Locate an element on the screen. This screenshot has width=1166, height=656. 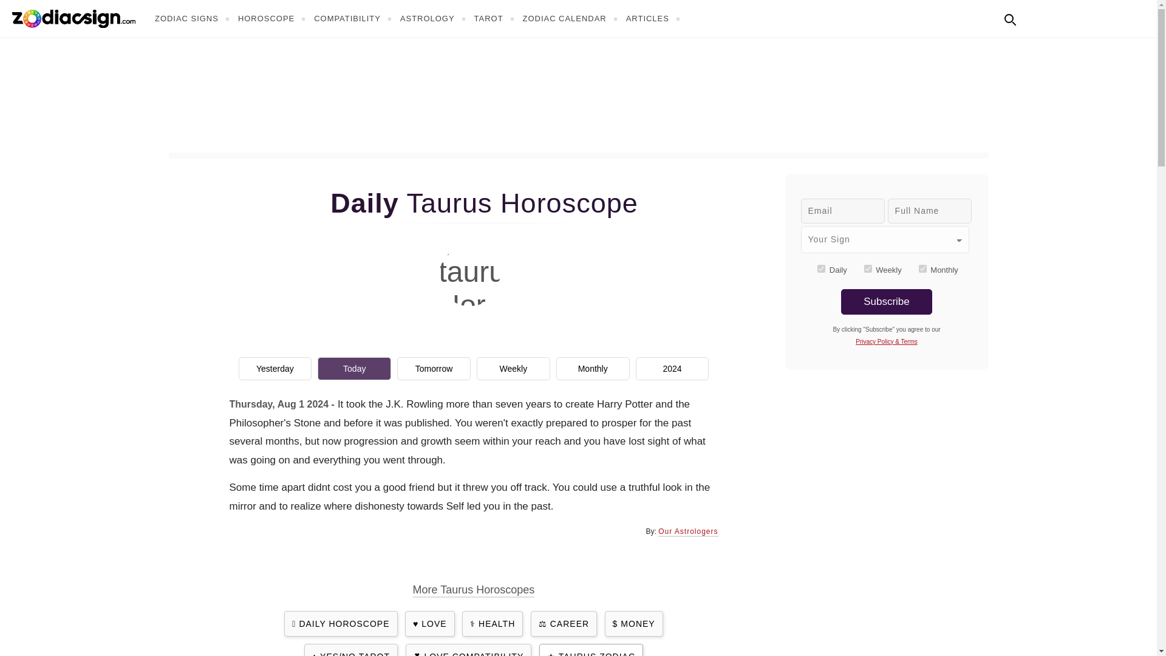
ZODIAC SIGNS is located at coordinates (193, 18).